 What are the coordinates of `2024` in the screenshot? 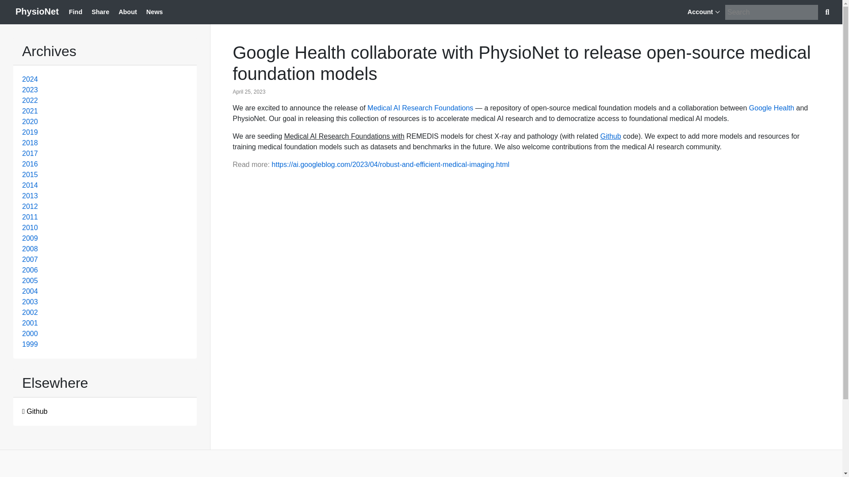 It's located at (30, 79).